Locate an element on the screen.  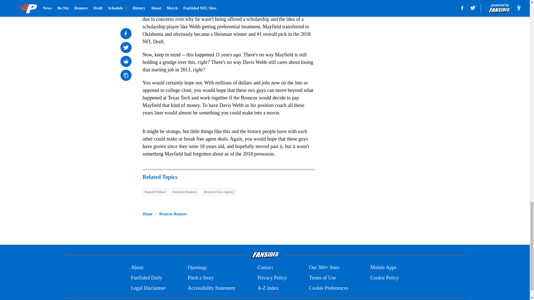
Pitch a Story is located at coordinates (201, 278).